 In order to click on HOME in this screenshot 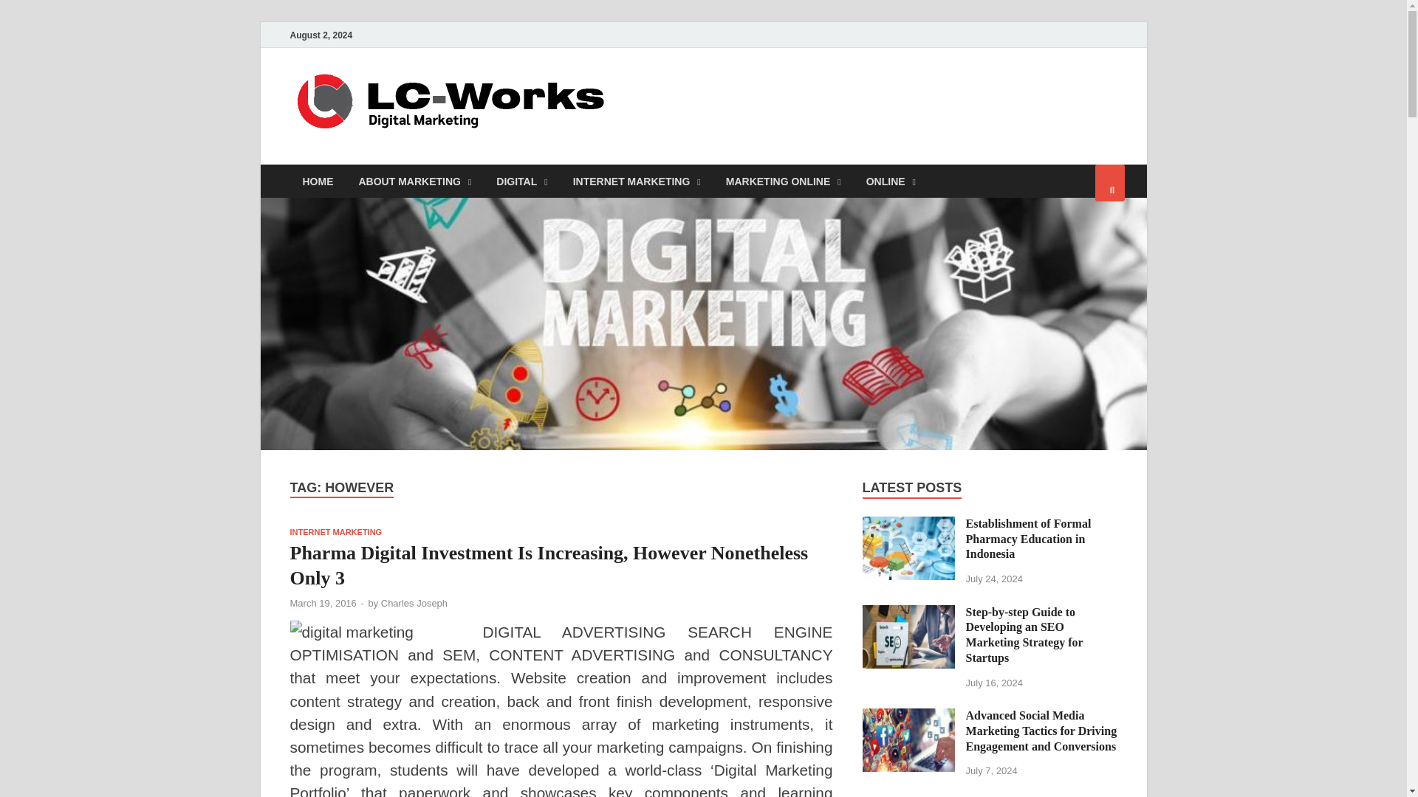, I will do `click(318, 180)`.